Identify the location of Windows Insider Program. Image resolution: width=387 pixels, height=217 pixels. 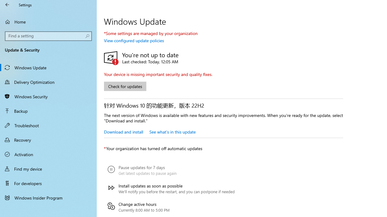
(48, 198).